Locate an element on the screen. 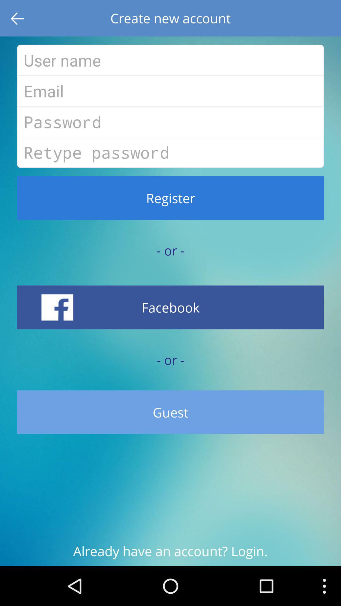 Image resolution: width=341 pixels, height=606 pixels. tap icon below the - or - item is located at coordinates (170, 307).